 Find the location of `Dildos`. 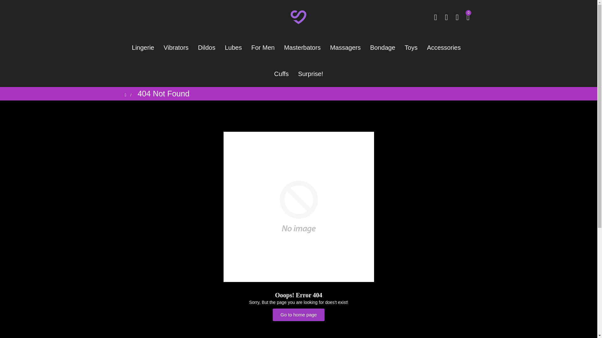

Dildos is located at coordinates (207, 48).